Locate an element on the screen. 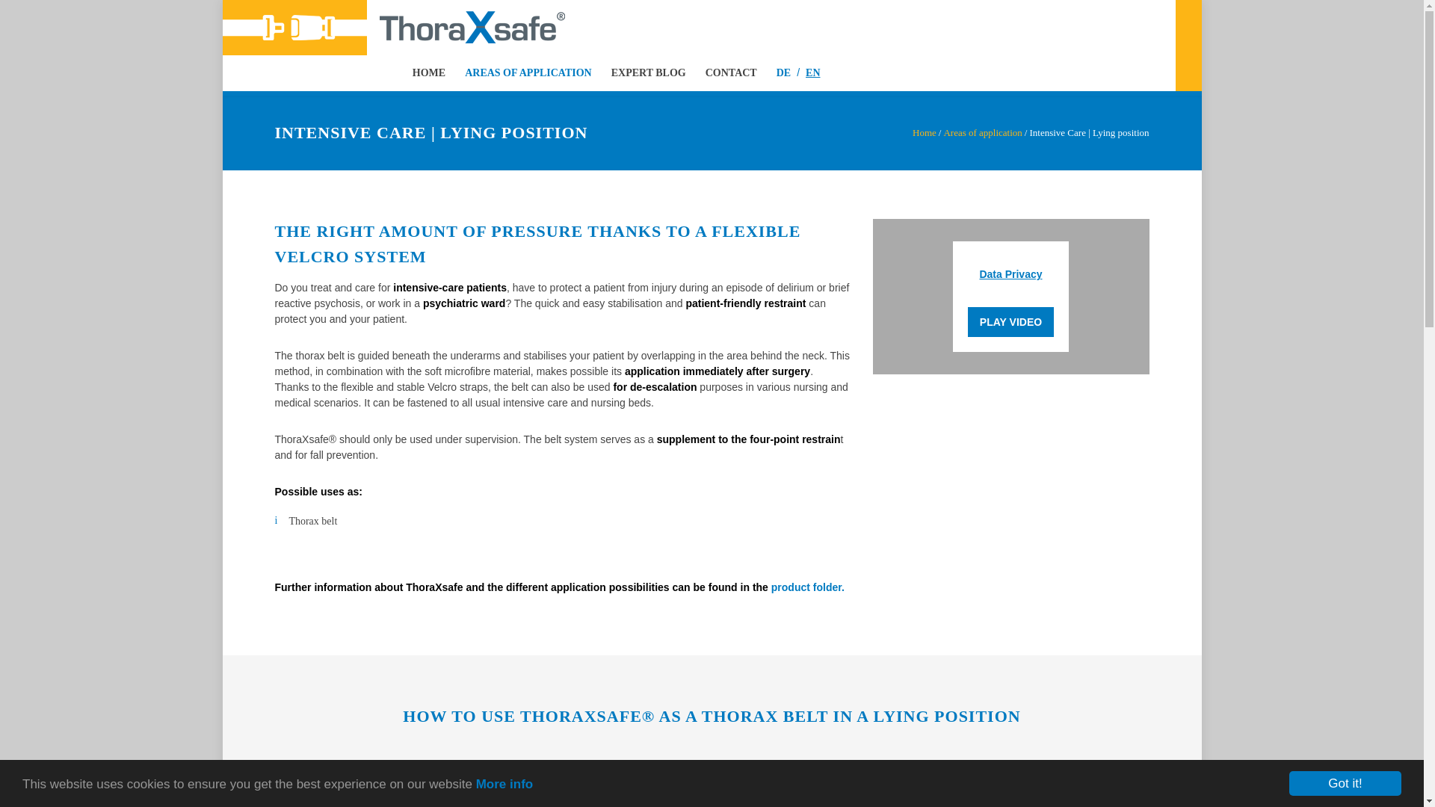 The width and height of the screenshot is (1435, 807). CONTACT is located at coordinates (721, 73).